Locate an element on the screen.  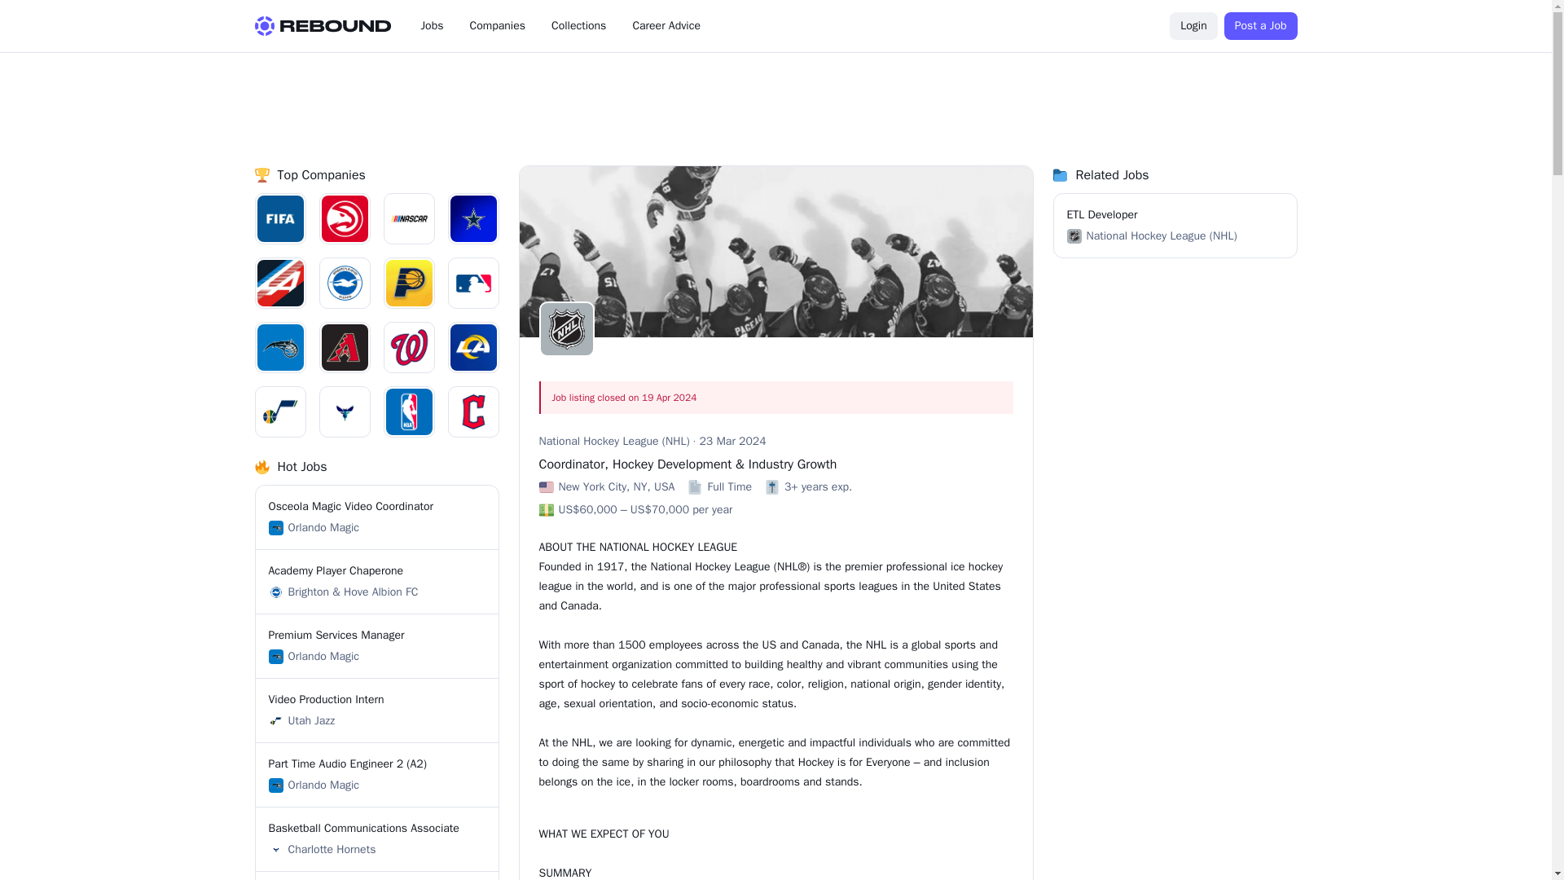
Companies is located at coordinates (432, 26).